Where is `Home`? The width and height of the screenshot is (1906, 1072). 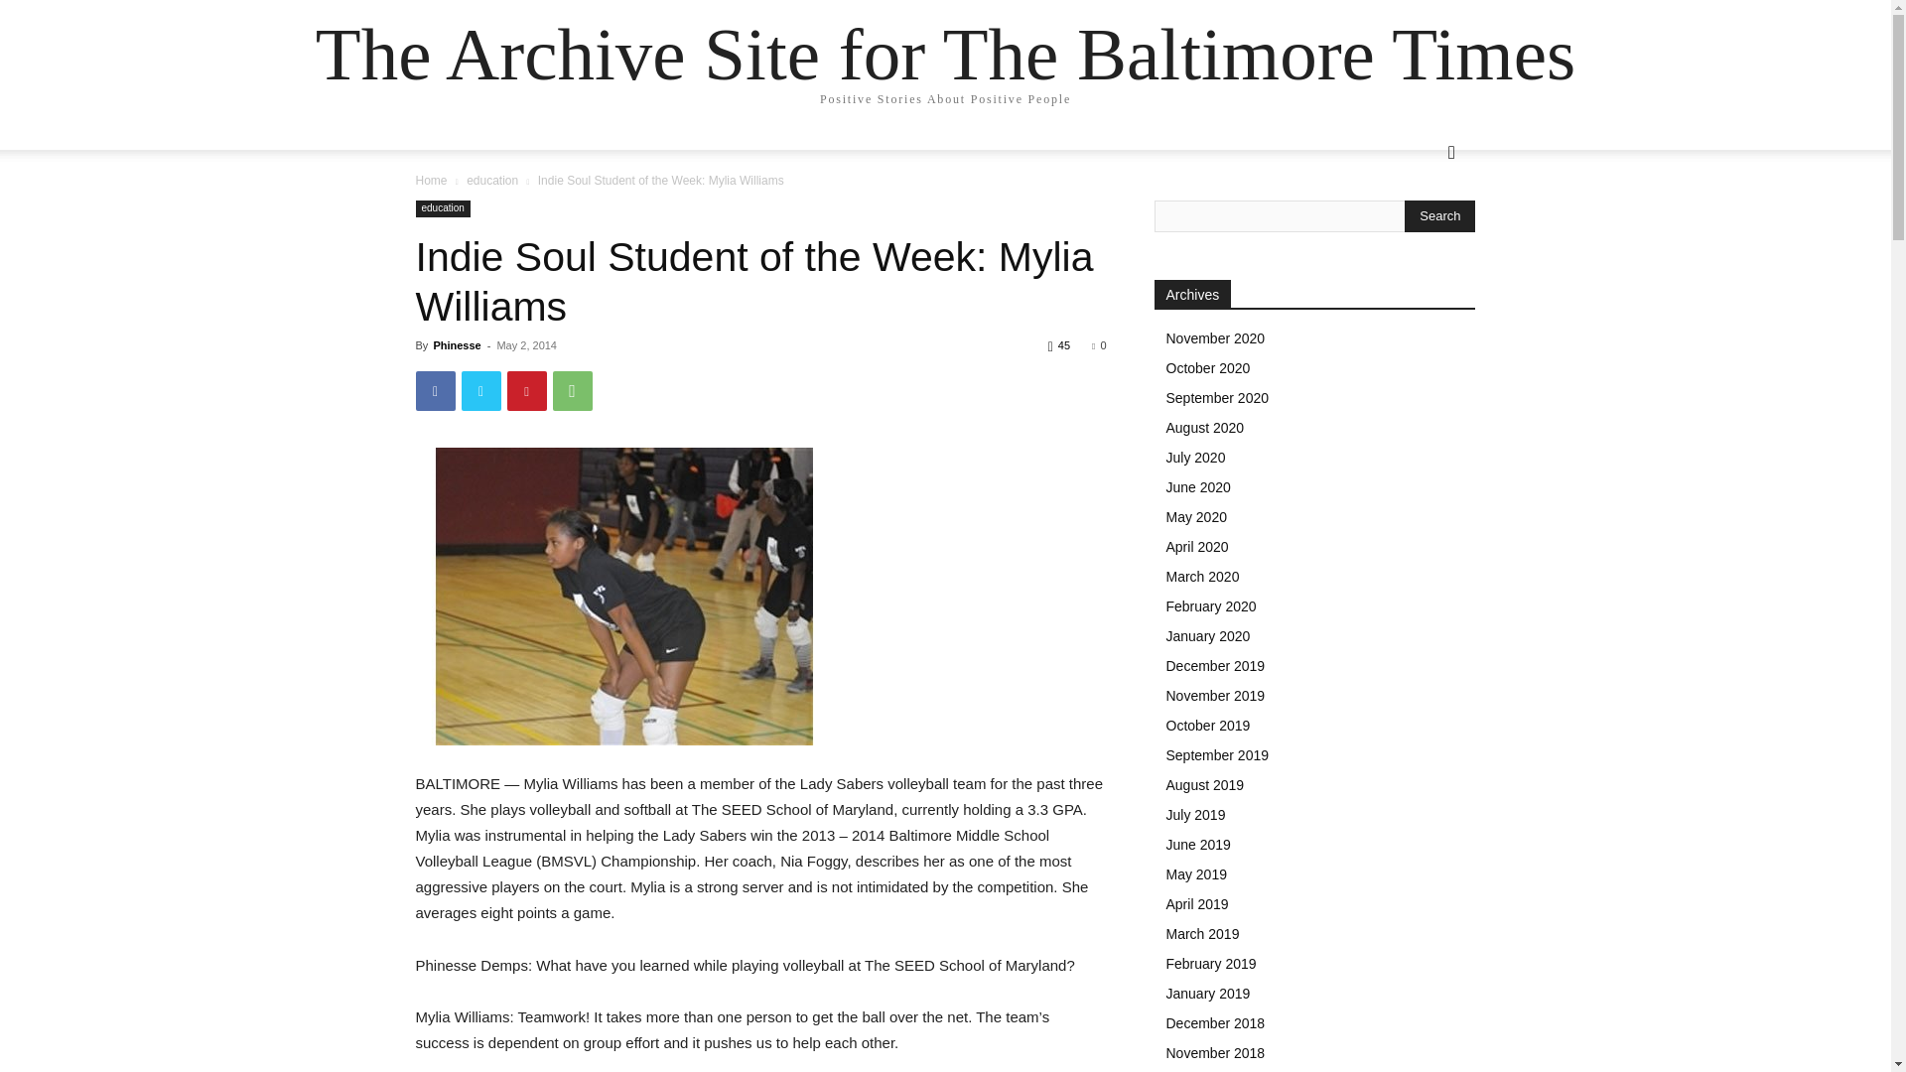
Home is located at coordinates (431, 181).